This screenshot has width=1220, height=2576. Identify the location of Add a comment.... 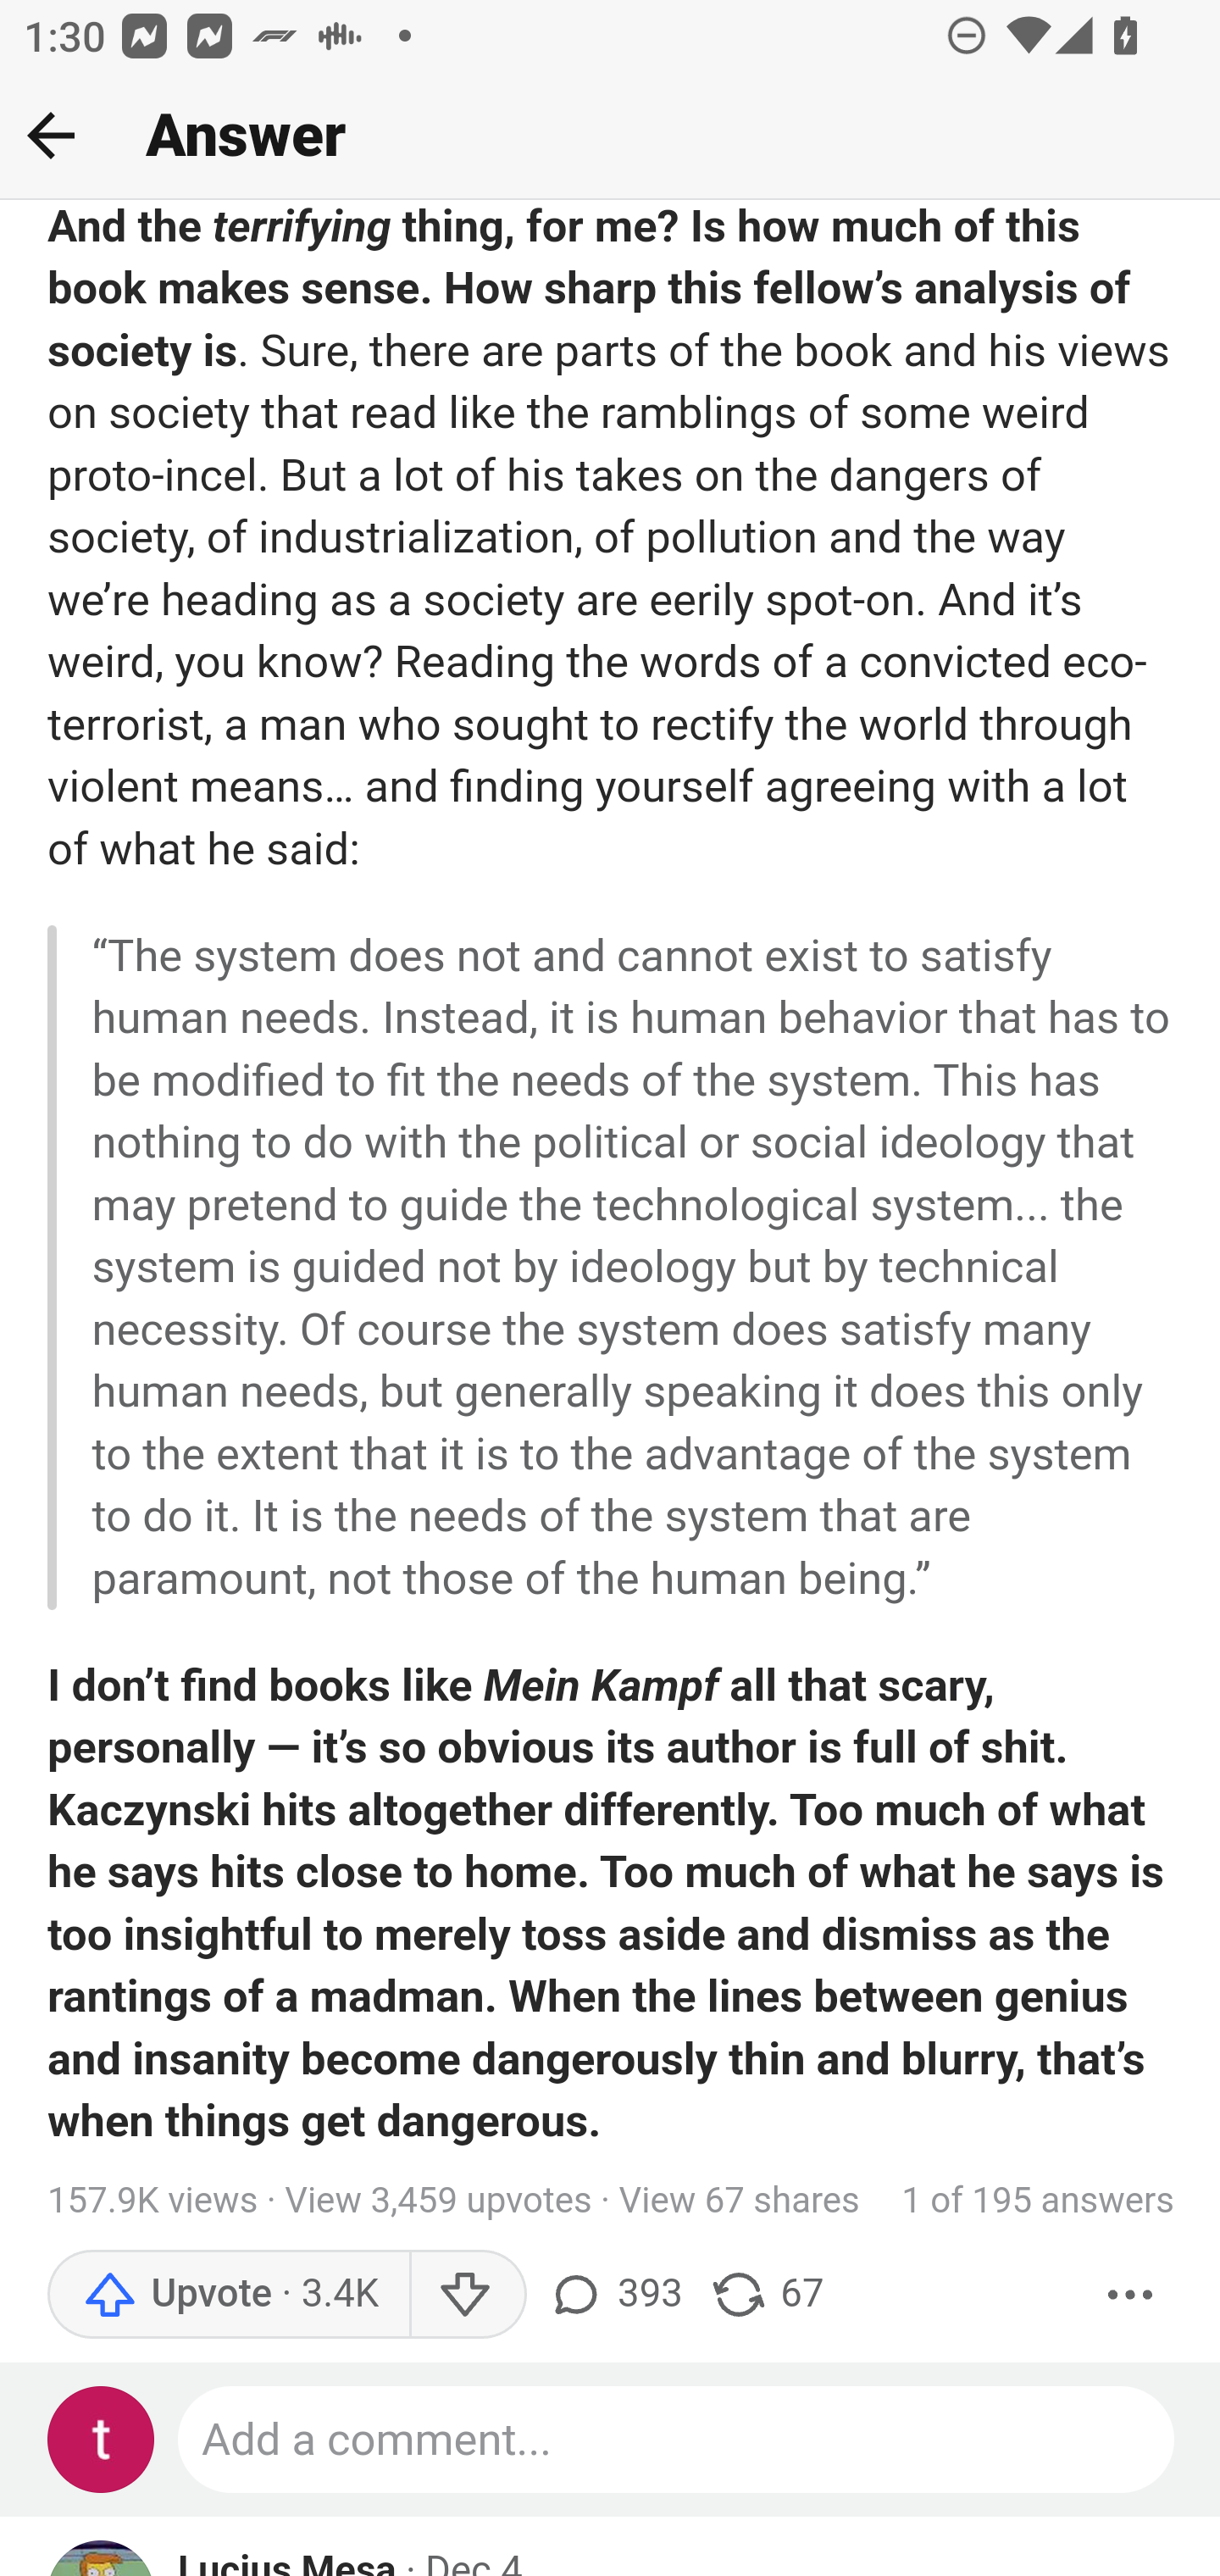
(678, 2440).